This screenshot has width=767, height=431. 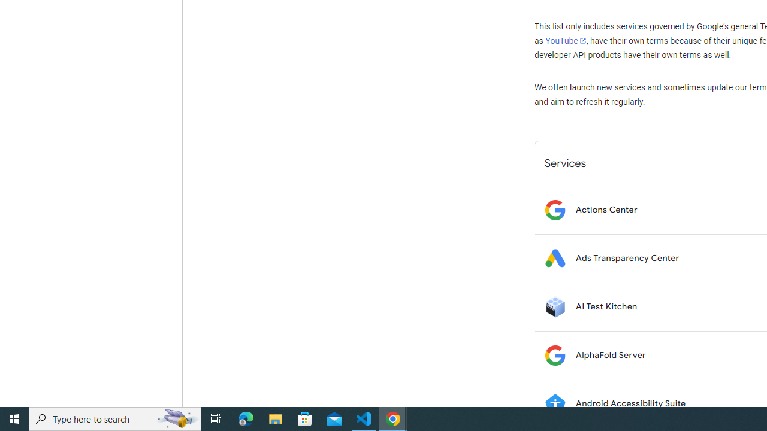 What do you see at coordinates (555, 403) in the screenshot?
I see `Logo for Android Accessibility Suite` at bounding box center [555, 403].